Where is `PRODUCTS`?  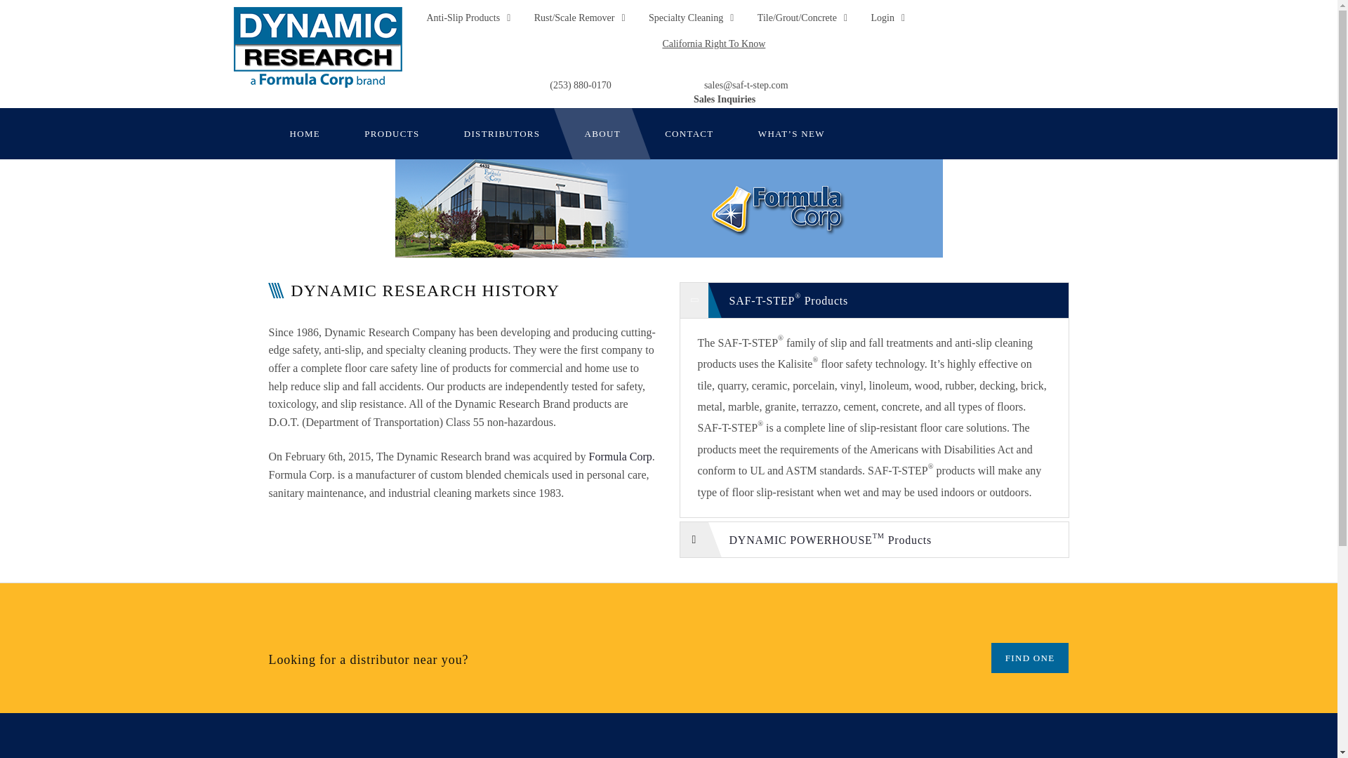 PRODUCTS is located at coordinates (392, 133).